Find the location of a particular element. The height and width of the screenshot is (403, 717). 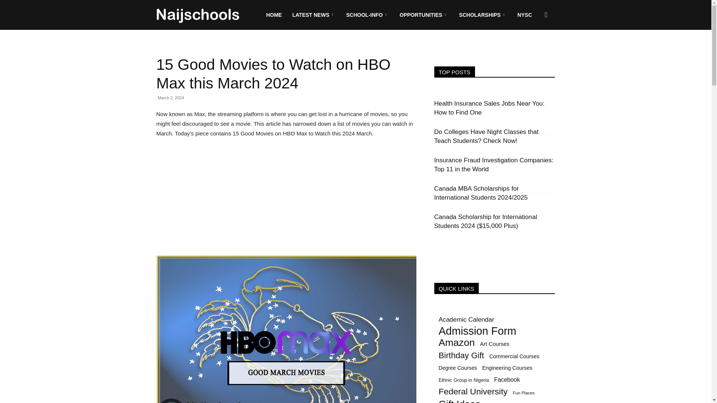

Health Insurance Sales Jobs Near You: How to Find One is located at coordinates (489, 108).